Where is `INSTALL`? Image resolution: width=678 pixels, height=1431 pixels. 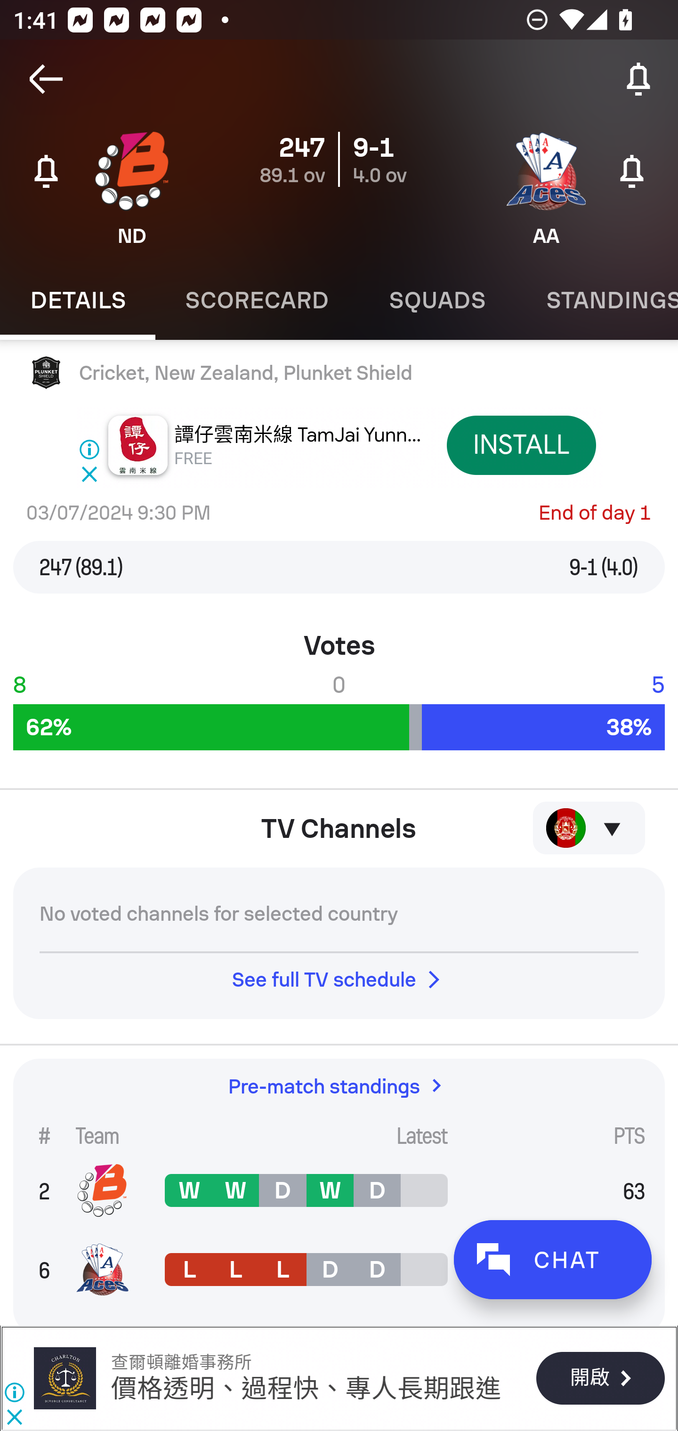
INSTALL is located at coordinates (521, 445).